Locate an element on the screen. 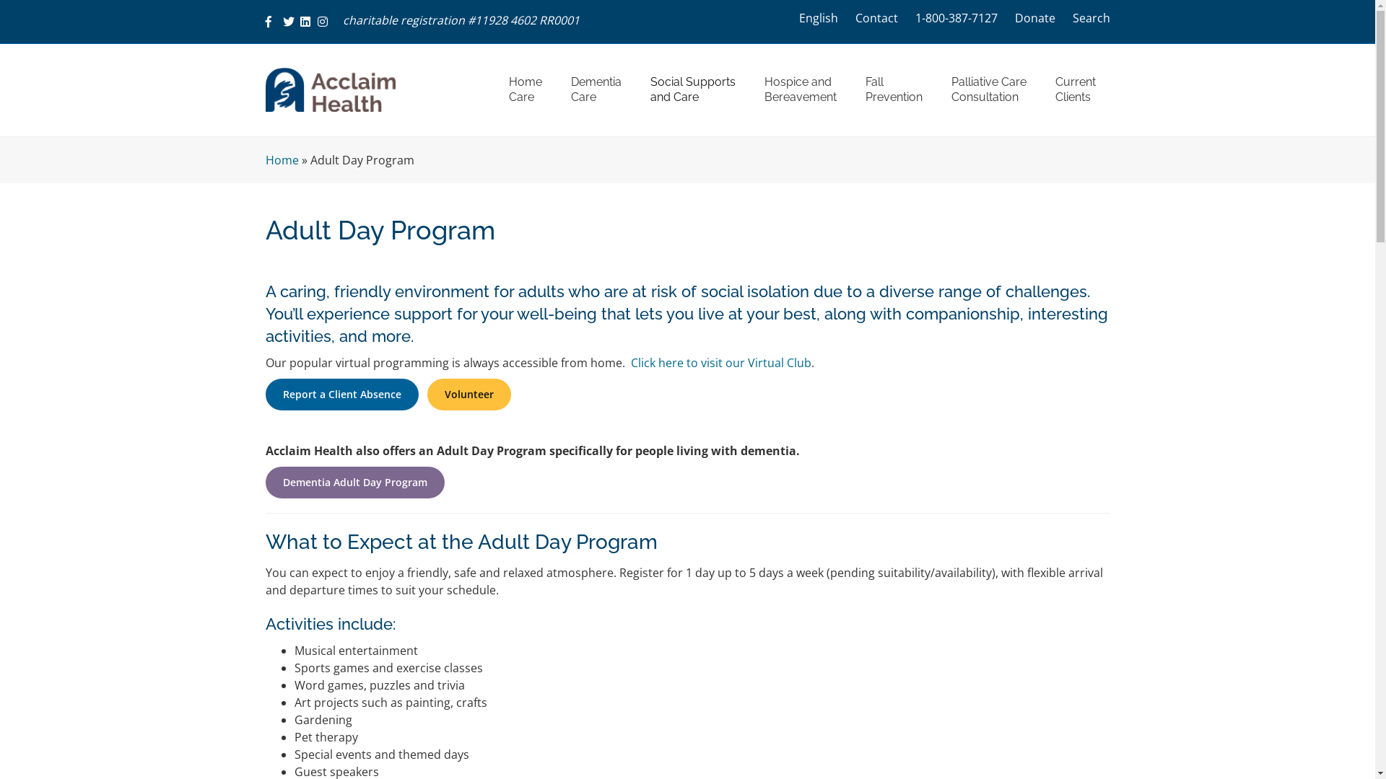 This screenshot has height=779, width=1386. Contact is located at coordinates (876, 18).